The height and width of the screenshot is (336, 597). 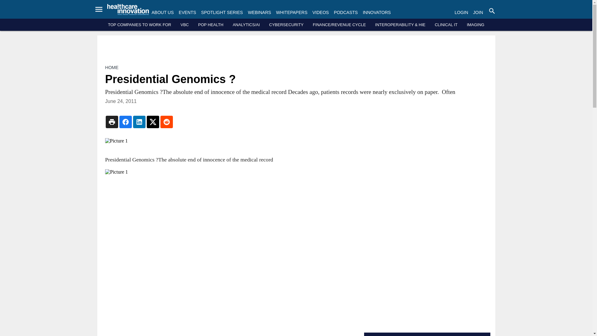 I want to click on WHITEPAPERS, so click(x=292, y=12).